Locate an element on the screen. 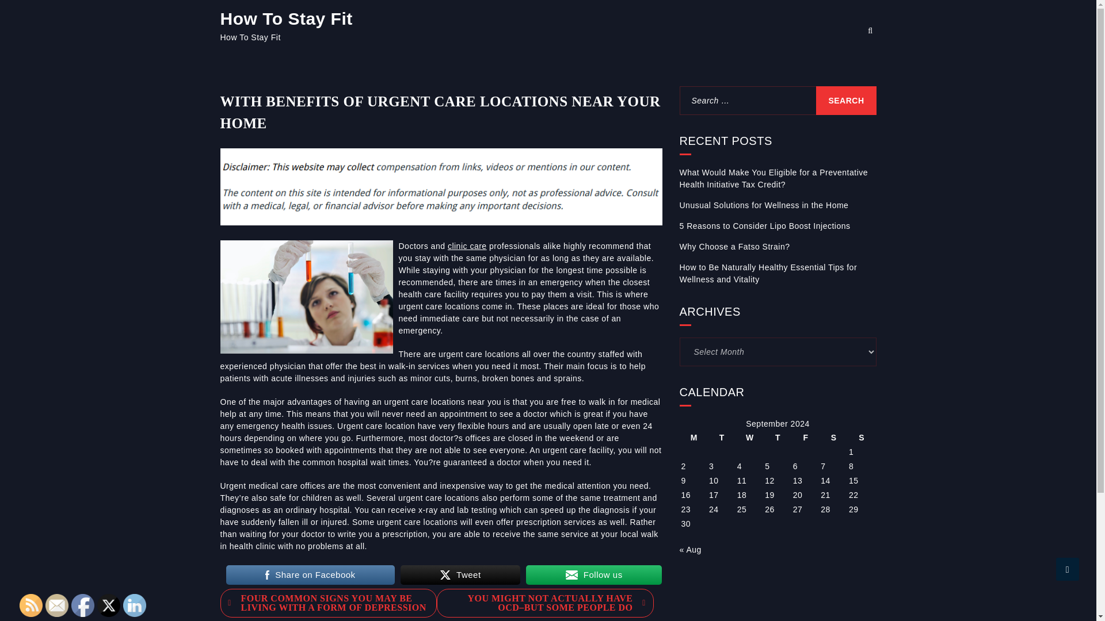 This screenshot has height=621, width=1105. Tuesday is located at coordinates (722, 438).